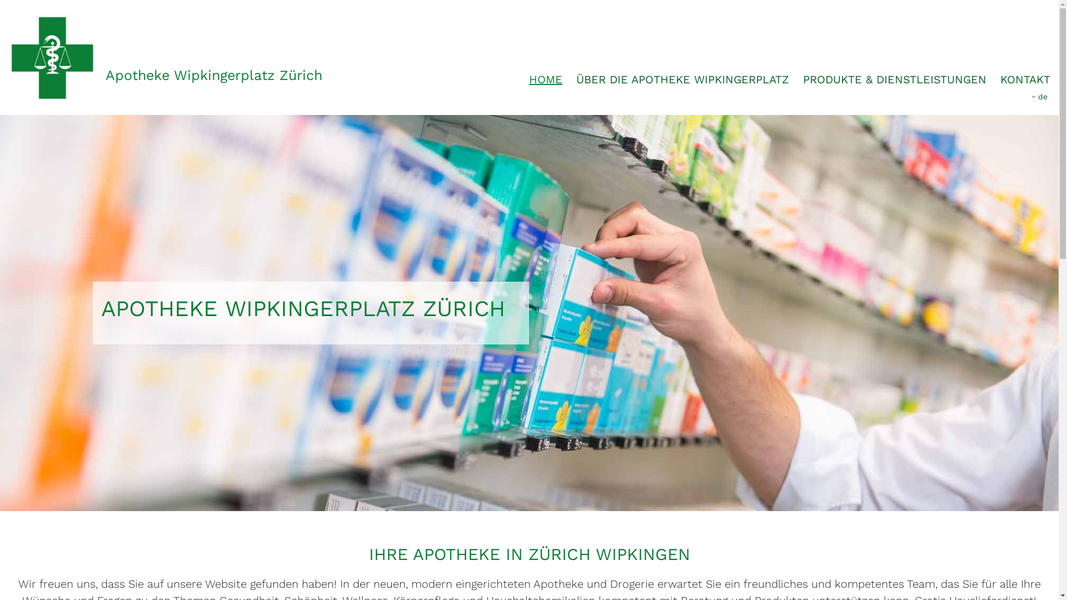 The height and width of the screenshot is (600, 1067). I want to click on PRODUKTE & DIENSTLEISTUNGEN, so click(895, 79).